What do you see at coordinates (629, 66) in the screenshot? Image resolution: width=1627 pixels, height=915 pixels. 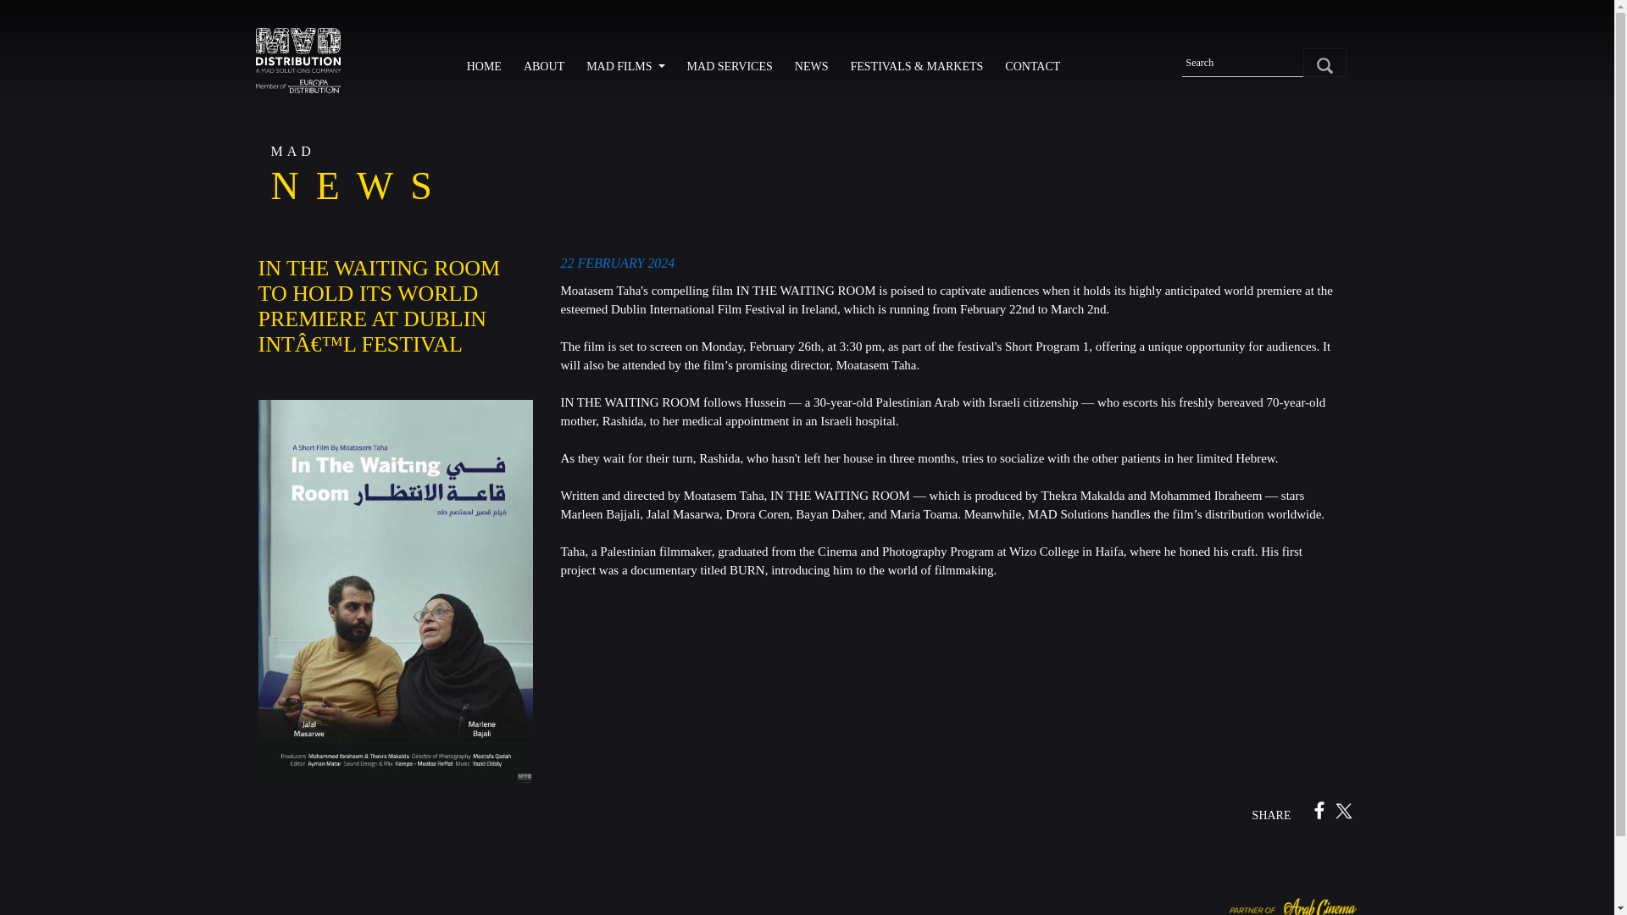 I see `MAD FILMS` at bounding box center [629, 66].